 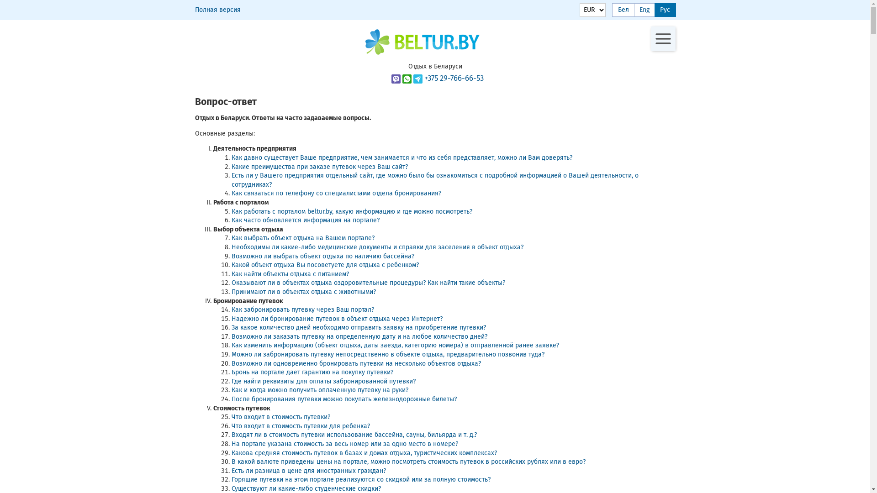 I want to click on +375 29-766-66-53, so click(x=438, y=79).